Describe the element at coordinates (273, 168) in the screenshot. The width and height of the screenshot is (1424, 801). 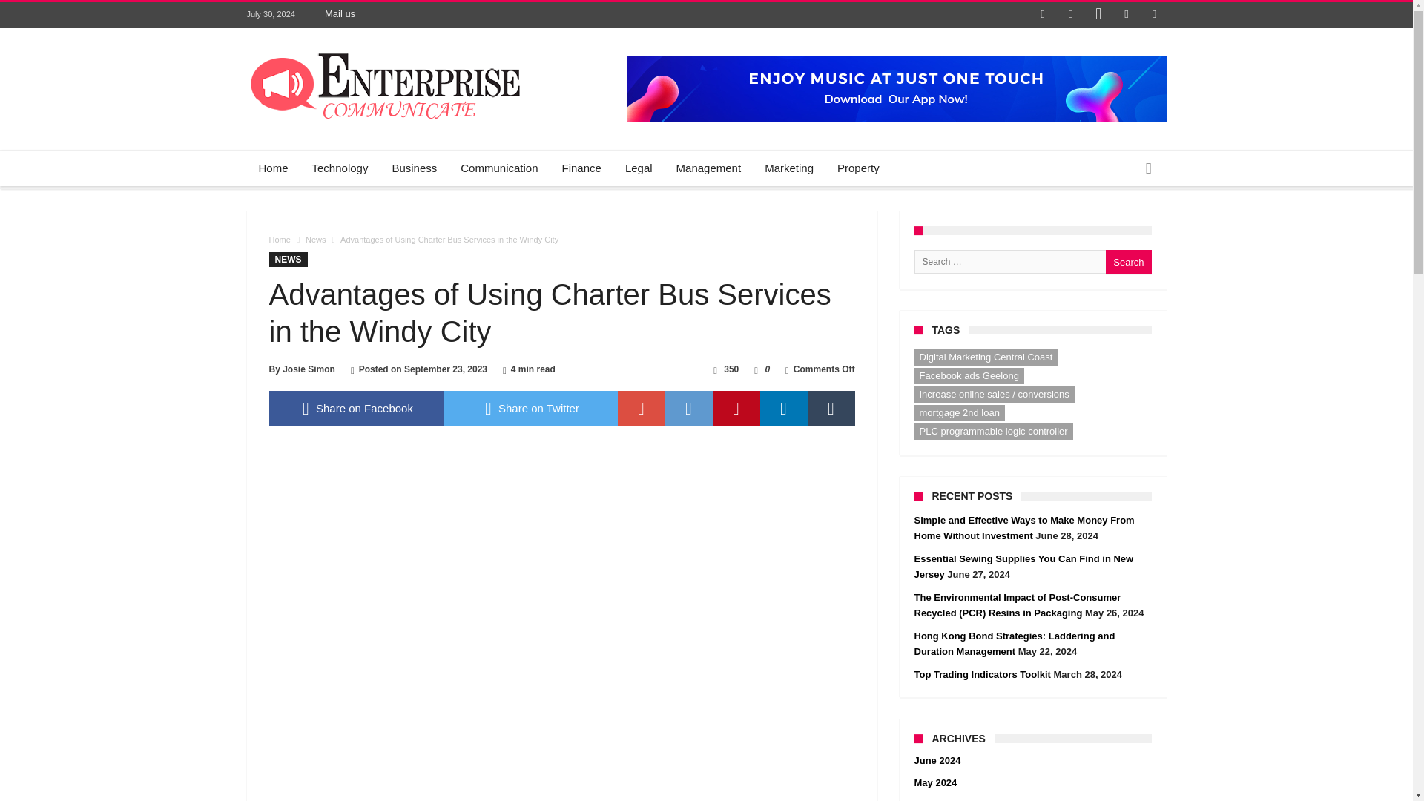
I see `Home` at that location.